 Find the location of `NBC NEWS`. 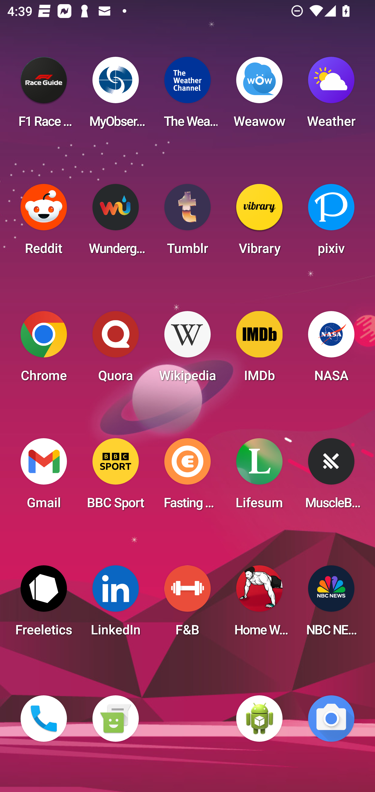

NBC NEWS is located at coordinates (331, 604).